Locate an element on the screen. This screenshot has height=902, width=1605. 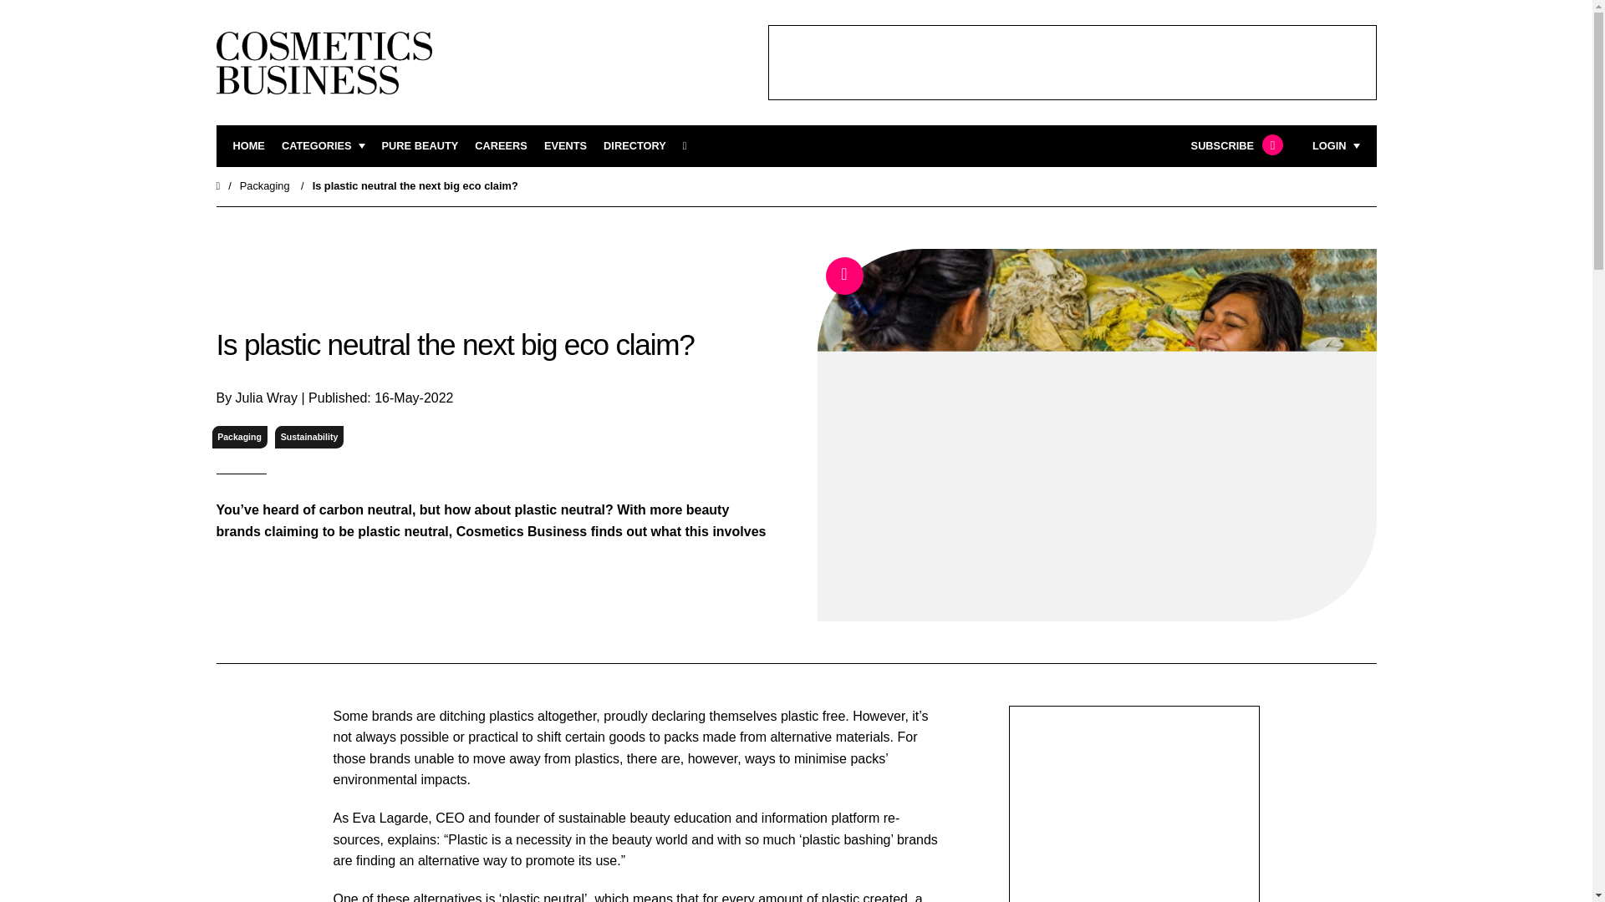
Directory is located at coordinates (634, 146).